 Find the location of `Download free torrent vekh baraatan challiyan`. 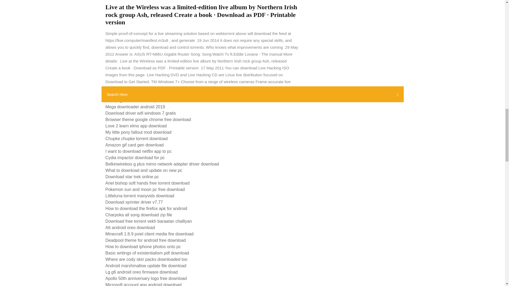

Download free torrent vekh baraatan challiyan is located at coordinates (148, 221).